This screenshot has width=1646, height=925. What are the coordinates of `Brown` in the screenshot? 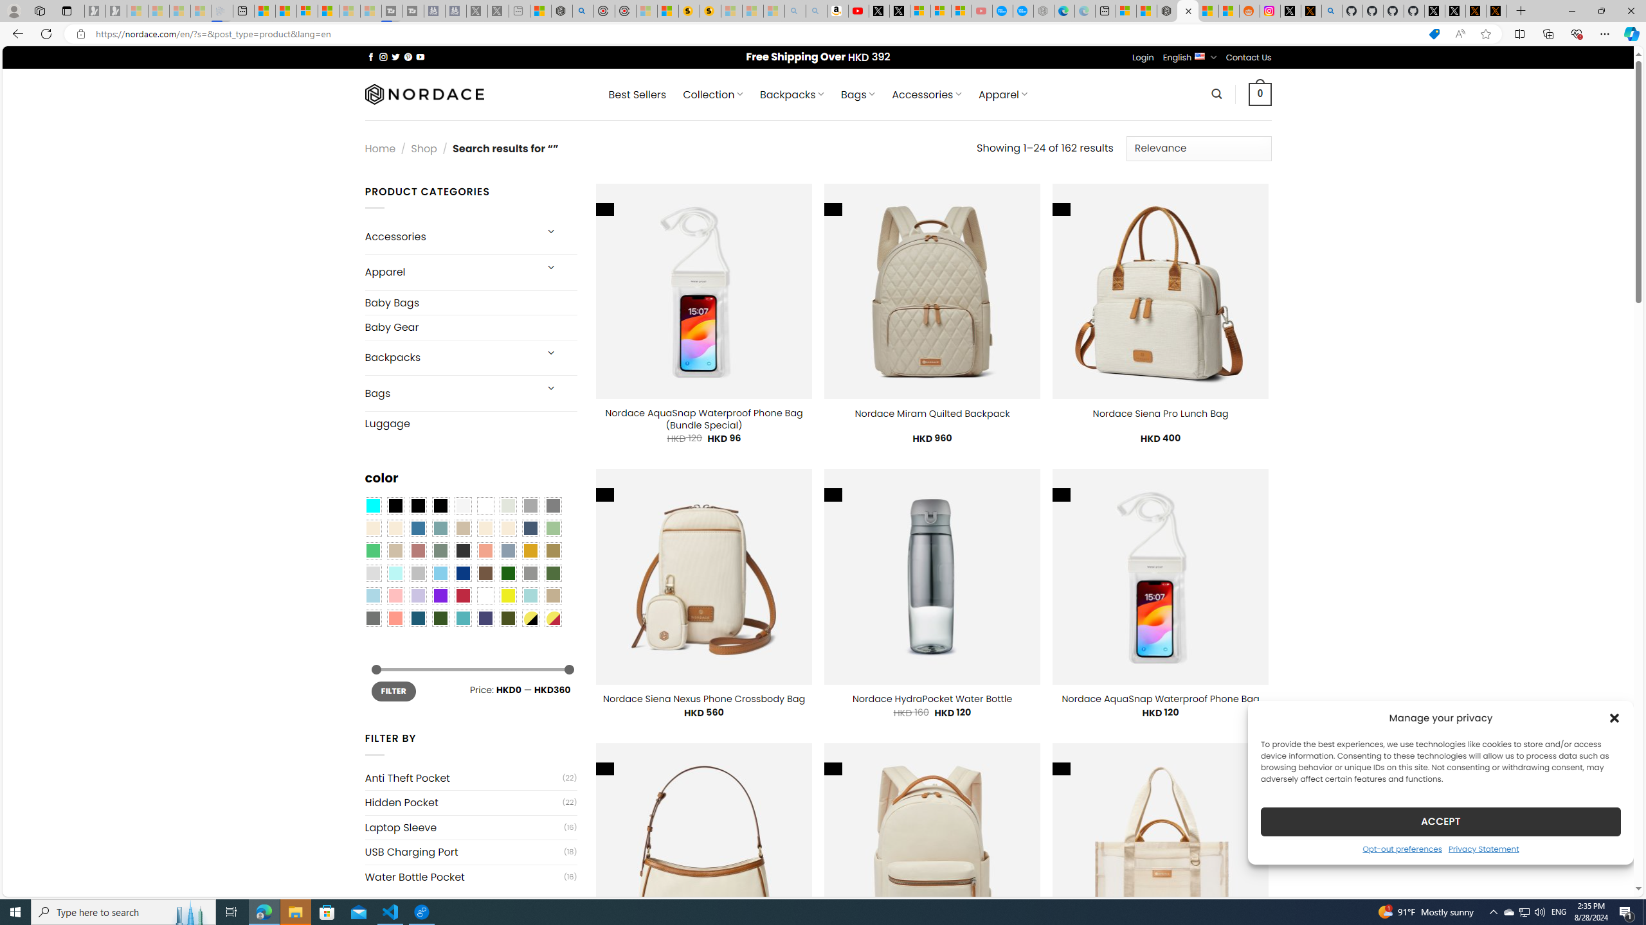 It's located at (485, 573).